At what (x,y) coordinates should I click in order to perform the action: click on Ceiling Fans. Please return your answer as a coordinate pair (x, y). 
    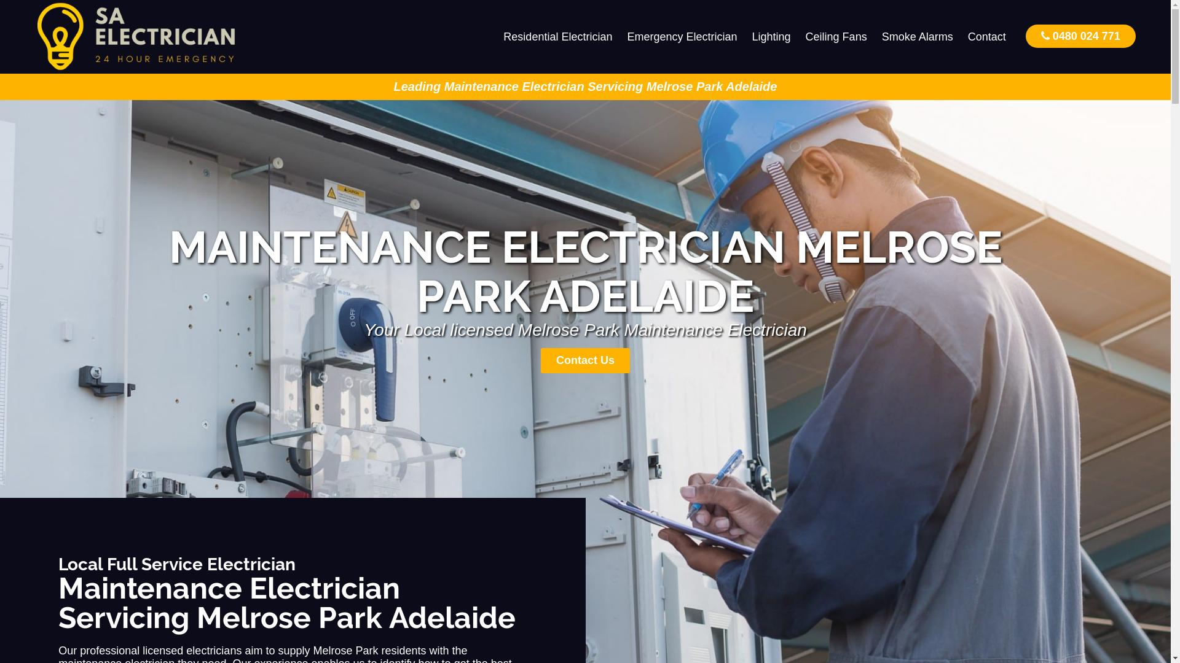
    Looking at the image, I should click on (836, 37).